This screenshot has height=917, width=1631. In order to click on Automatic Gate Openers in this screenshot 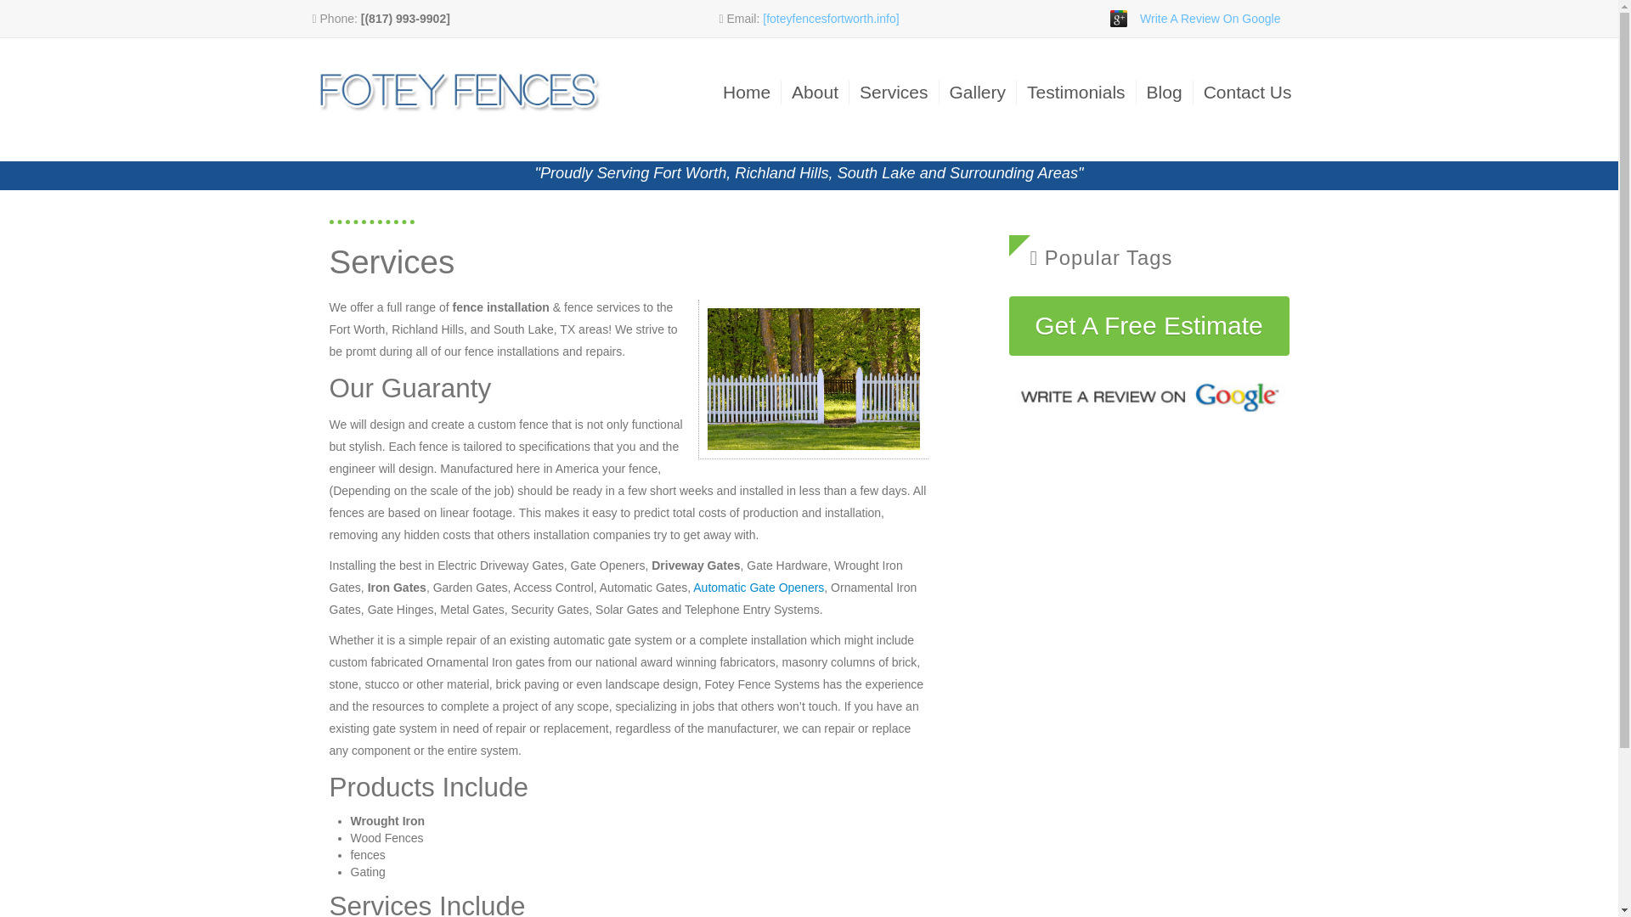, I will do `click(758, 587)`.